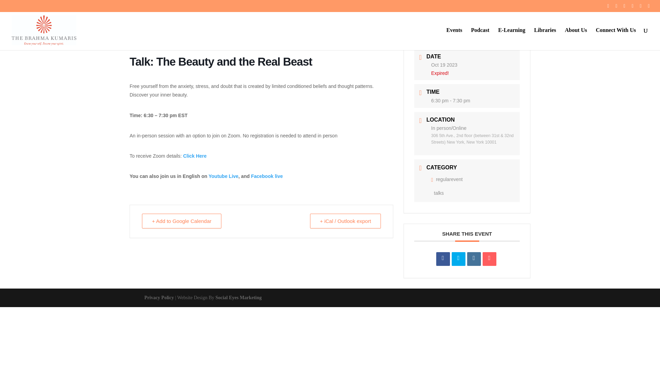 The image size is (660, 371). I want to click on Youtube Live, so click(223, 176).